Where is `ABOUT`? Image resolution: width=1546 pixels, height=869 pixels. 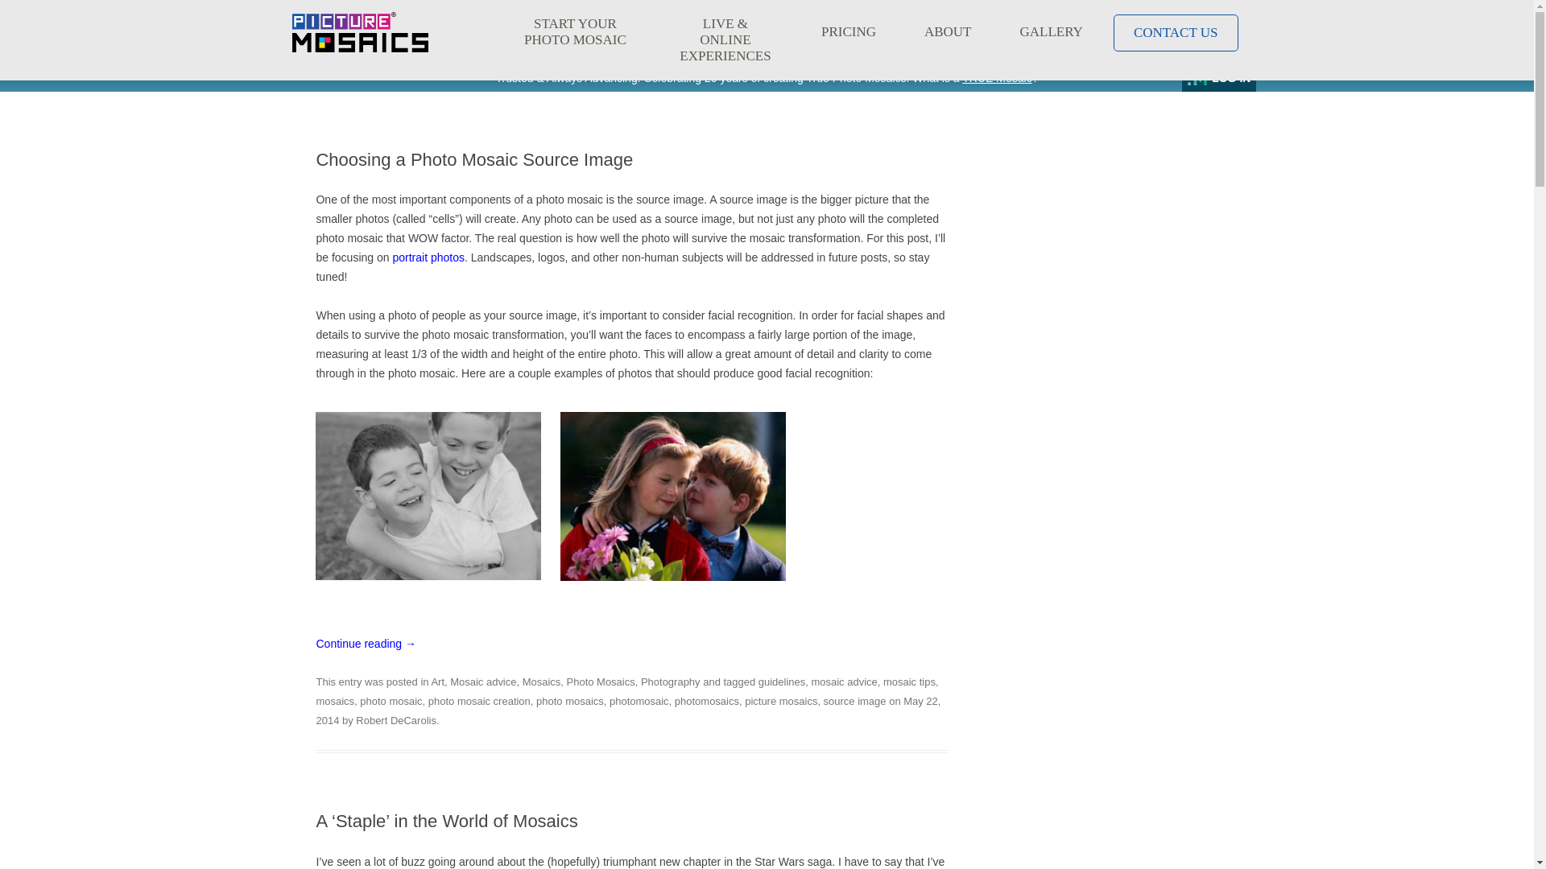
ABOUT is located at coordinates (947, 32).